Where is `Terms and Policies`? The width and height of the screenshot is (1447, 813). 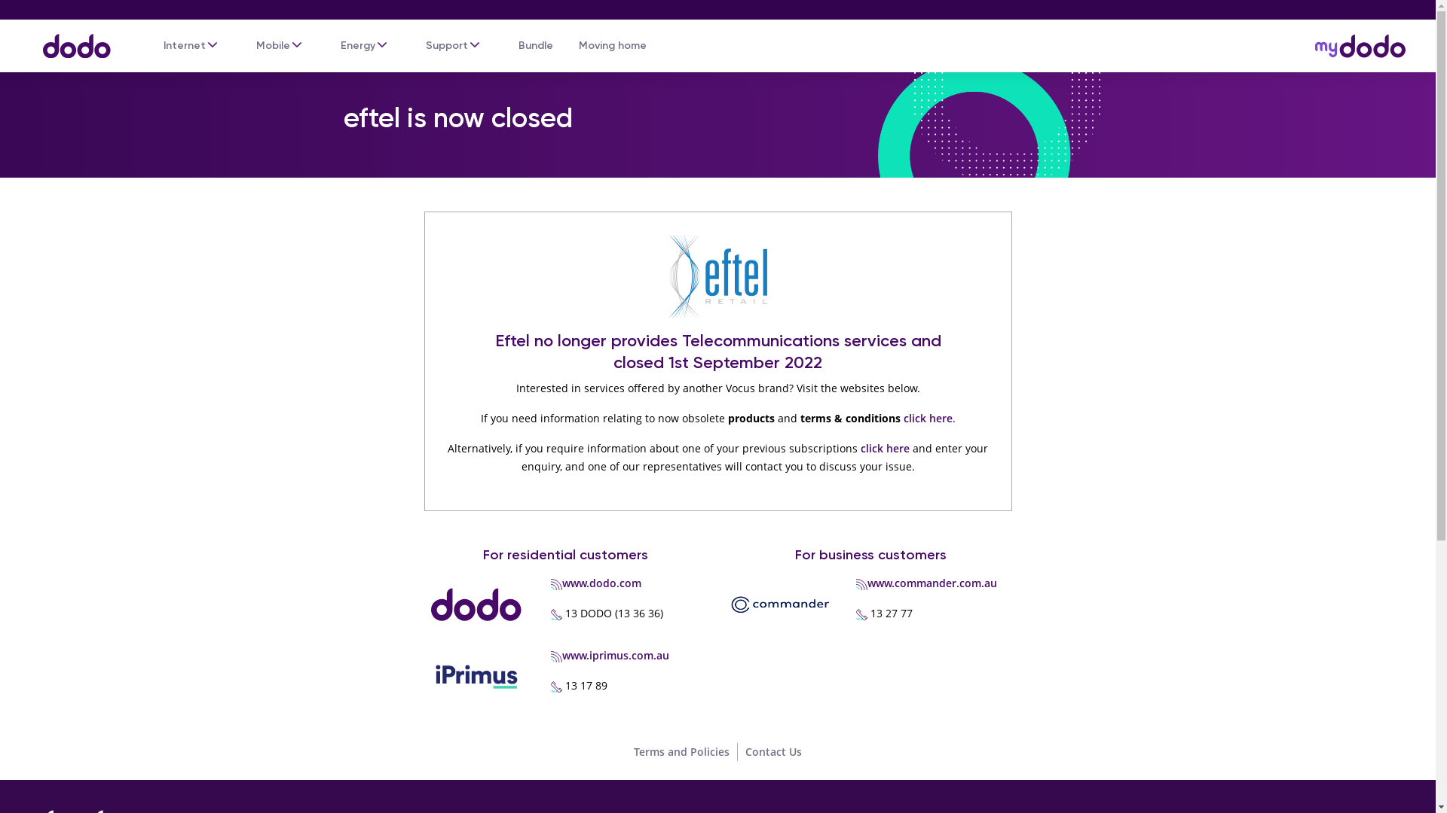 Terms and Policies is located at coordinates (681, 751).